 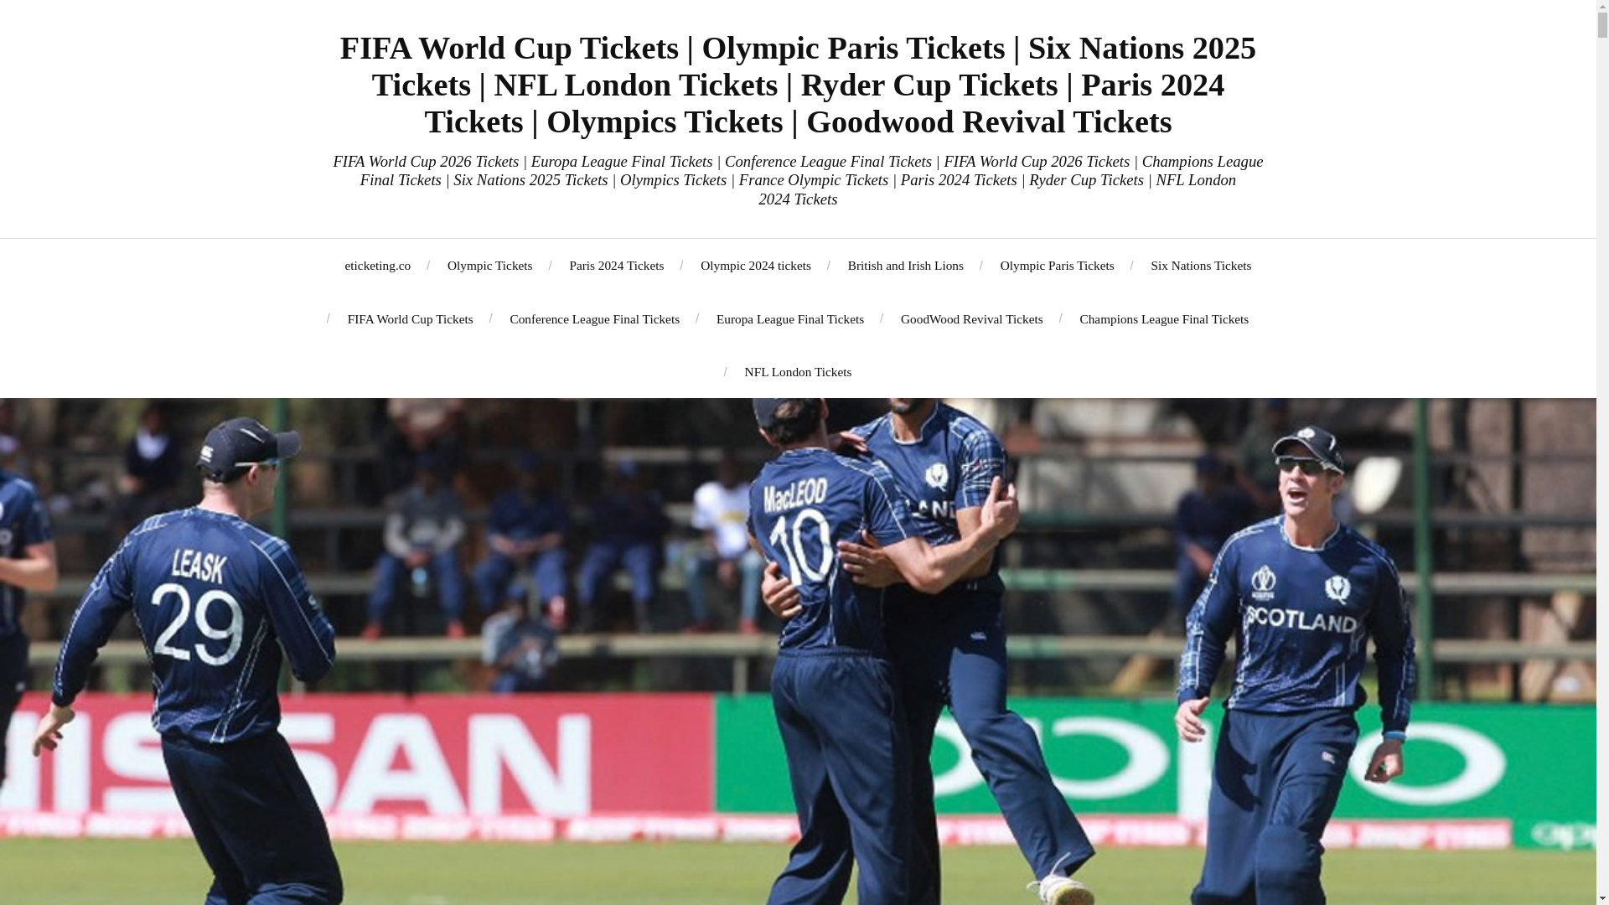 I want to click on Europa League Final Tickets, so click(x=789, y=318).